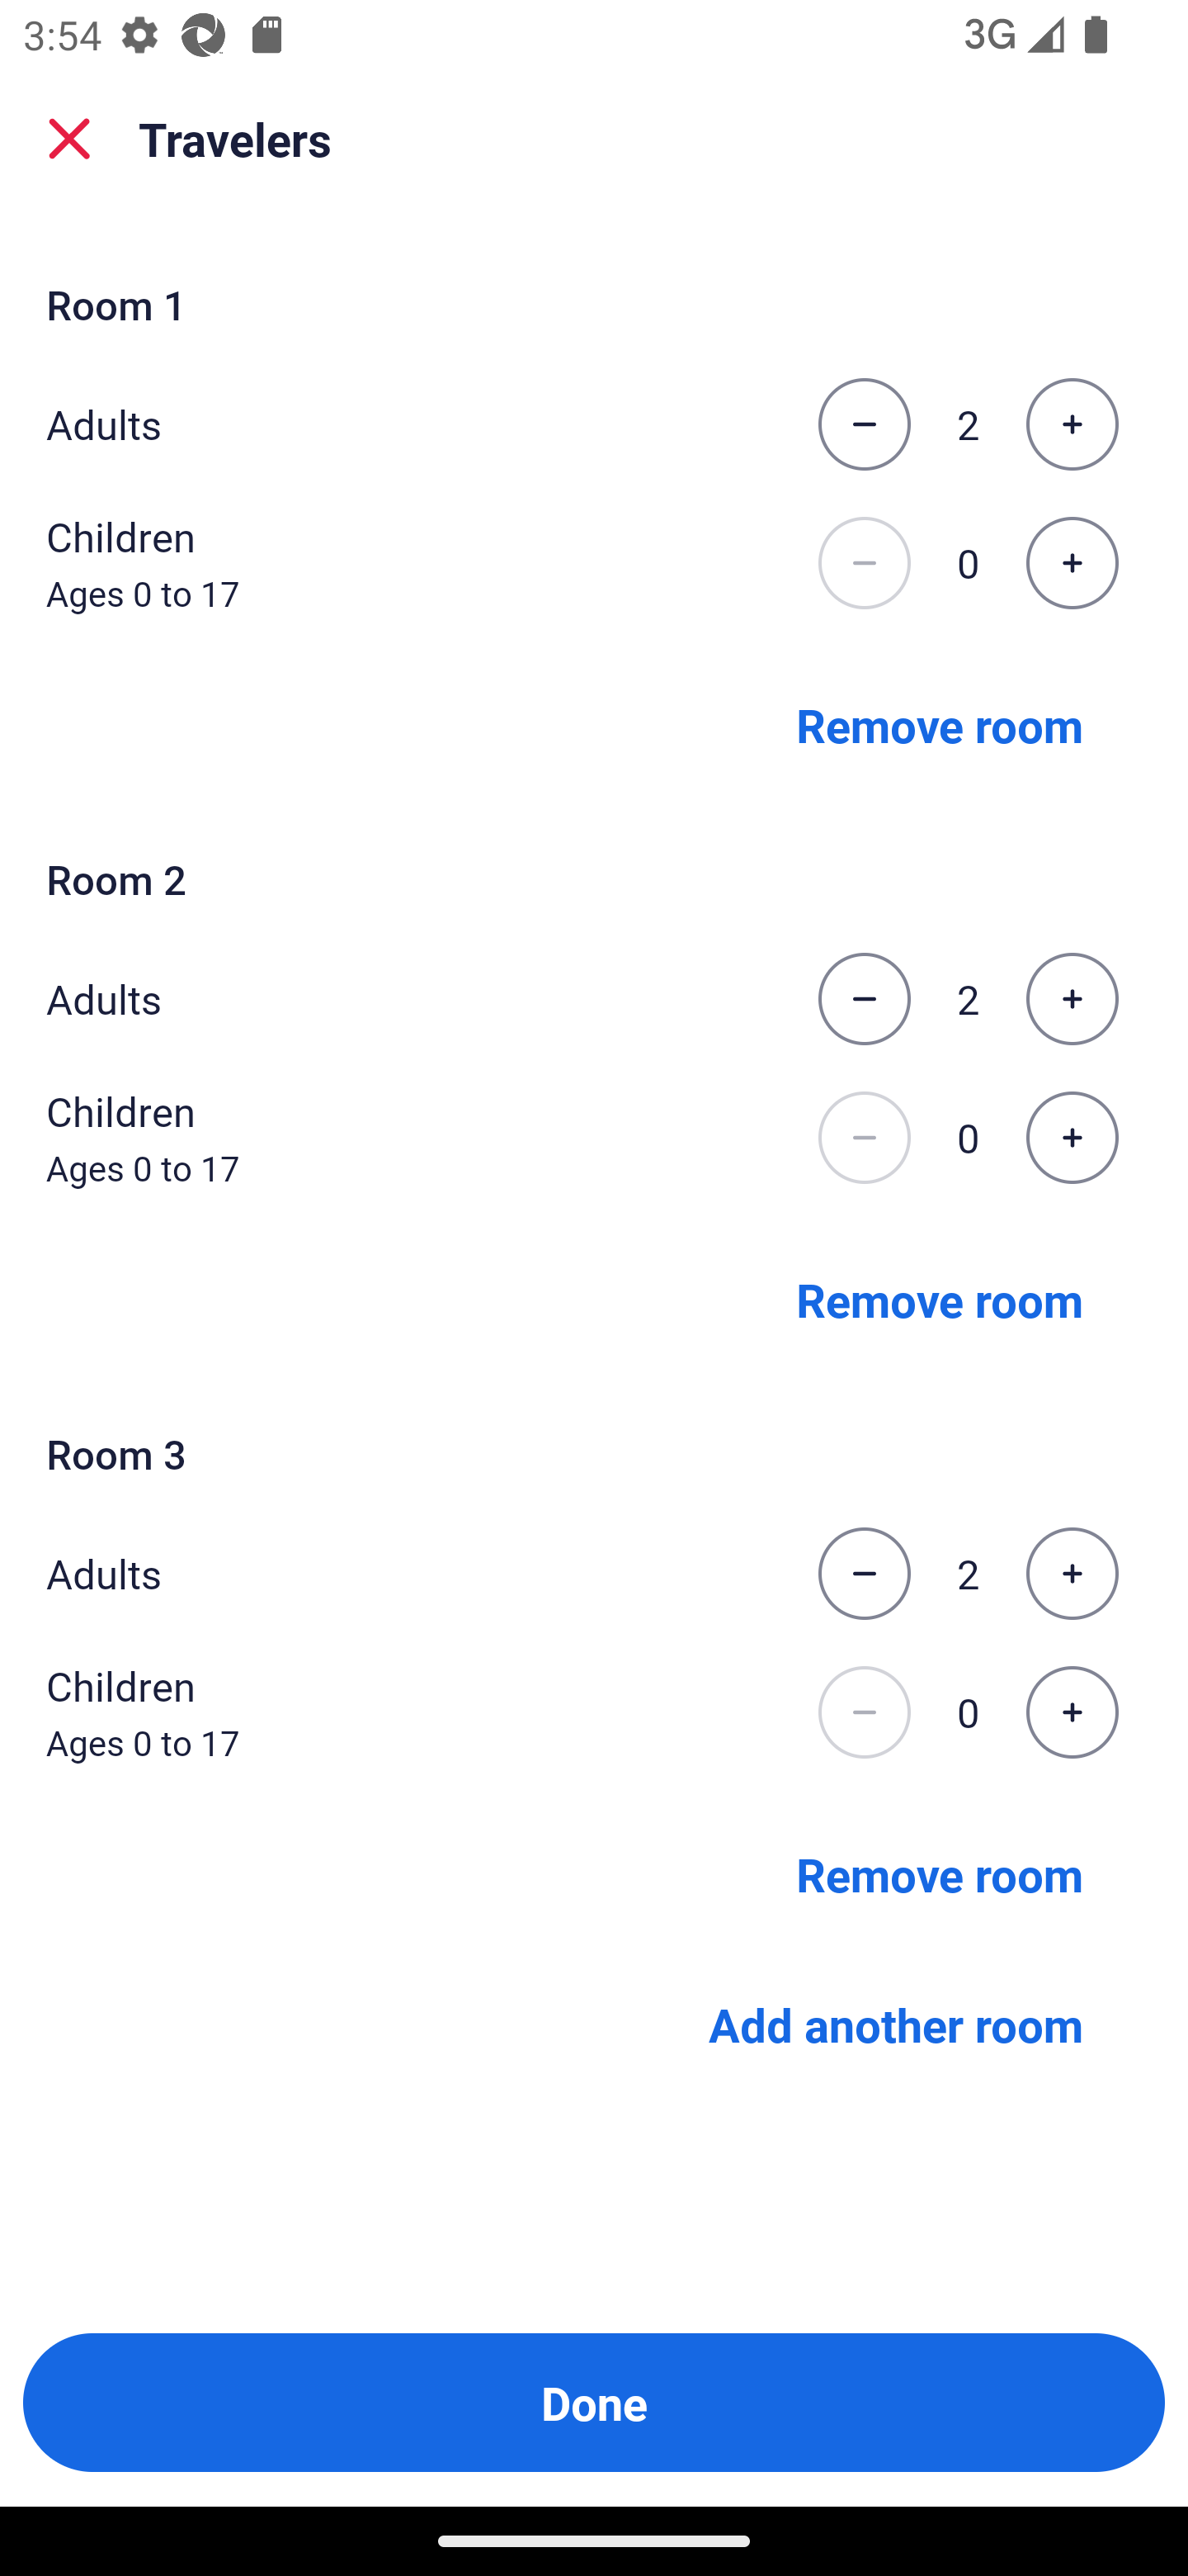  Describe the element at coordinates (940, 1300) in the screenshot. I see `Remove room` at that location.